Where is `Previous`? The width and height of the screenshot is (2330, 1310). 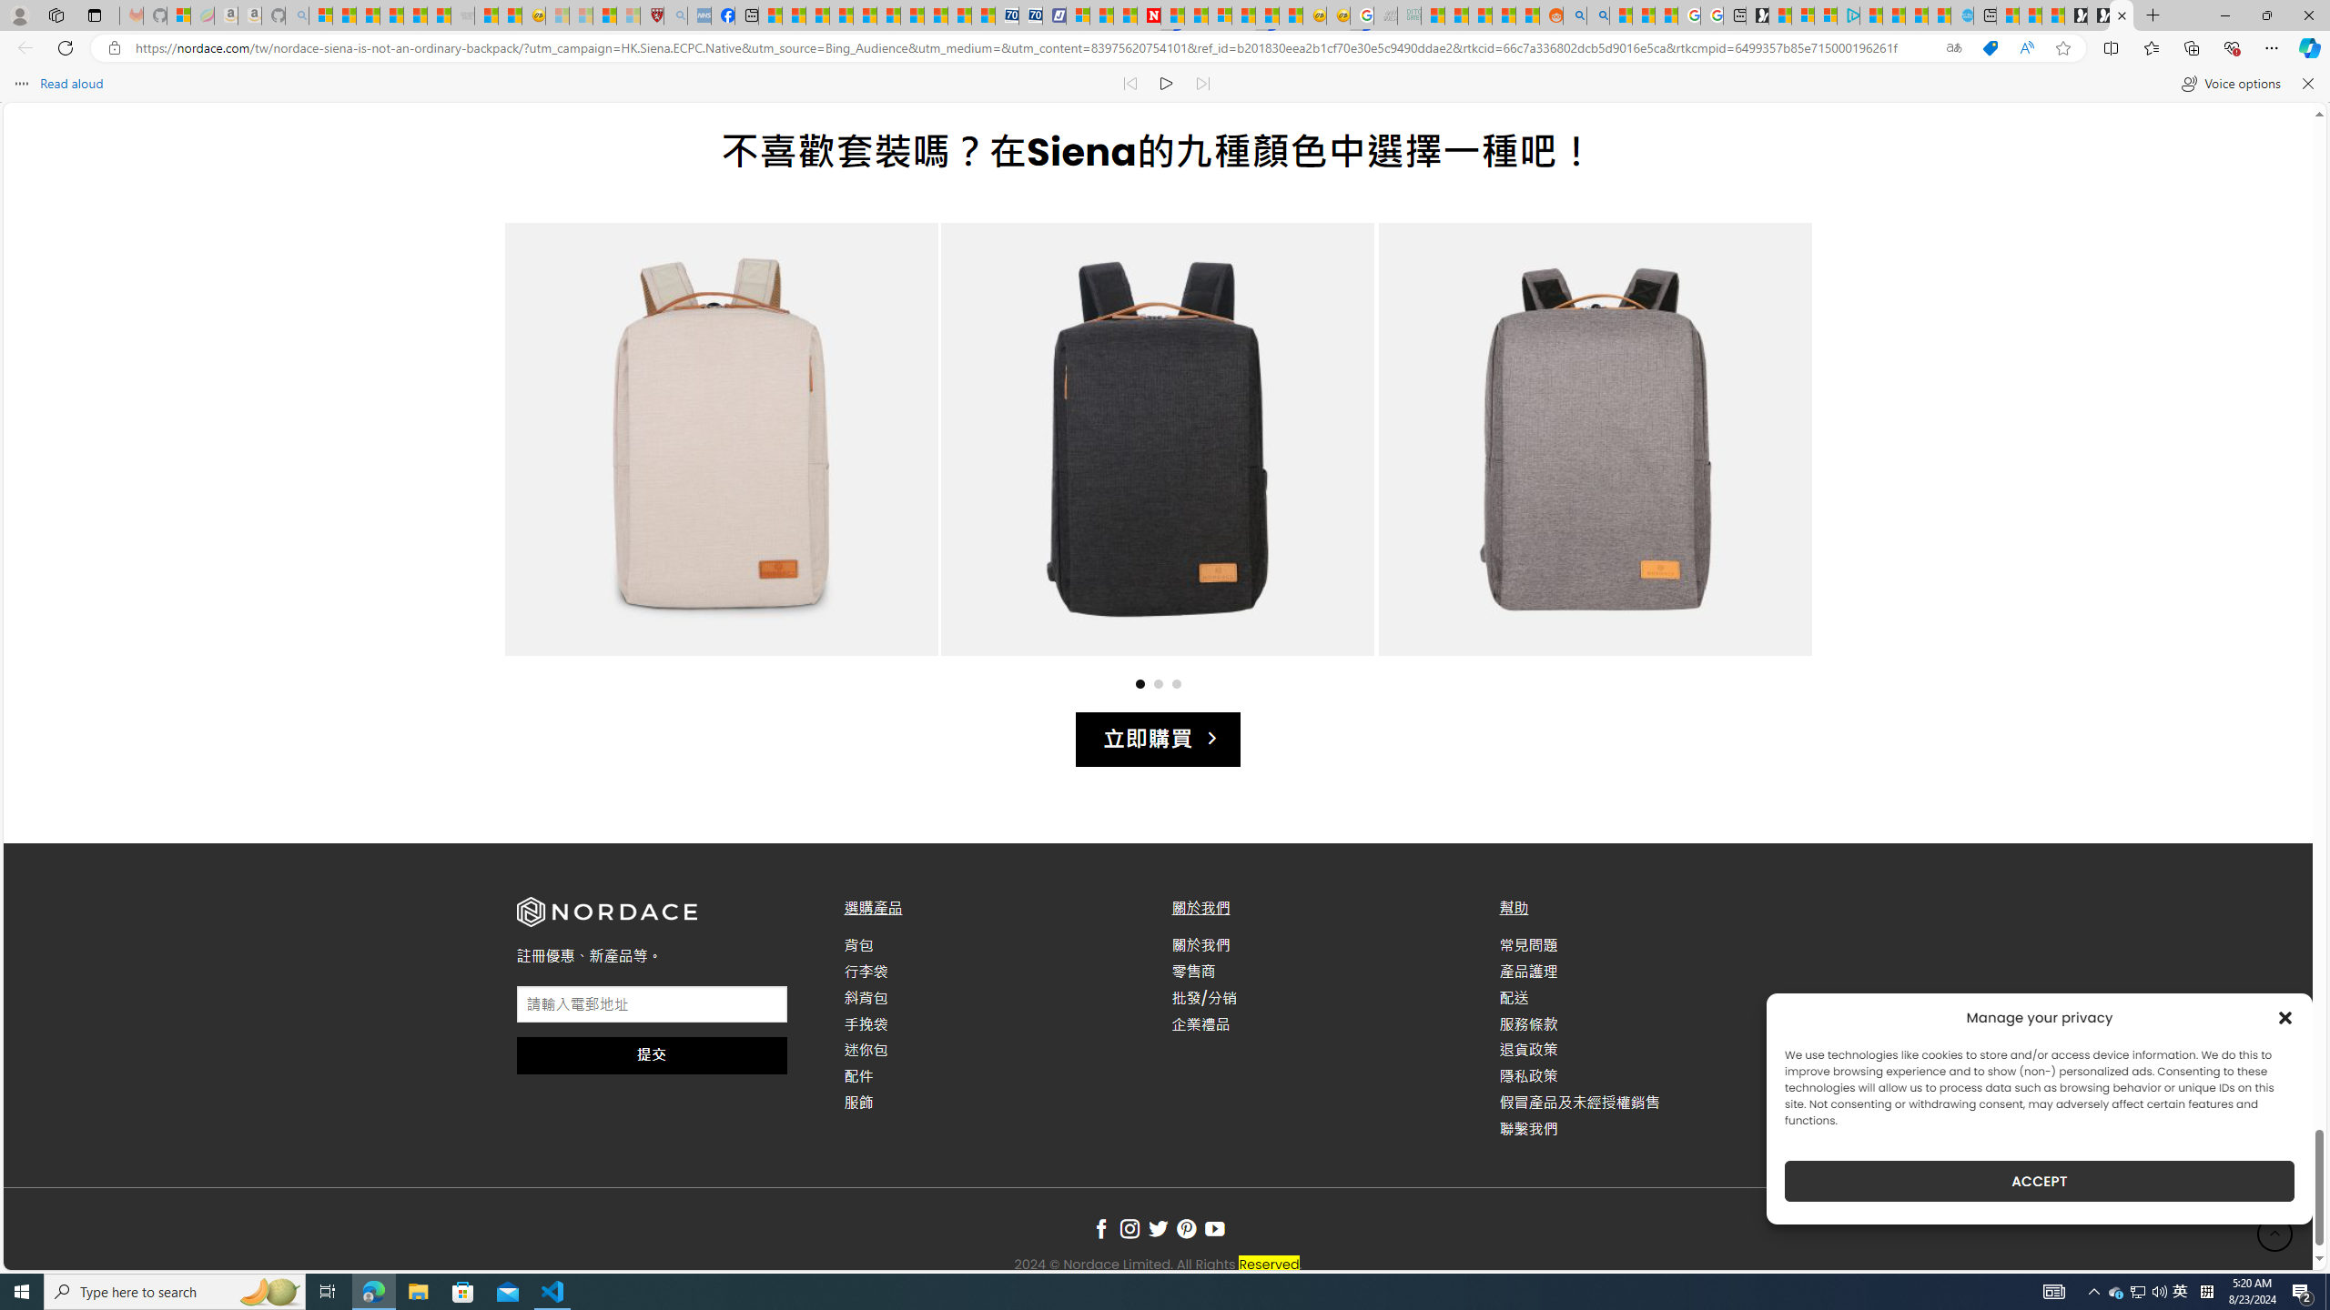
Previous is located at coordinates (552, 457).